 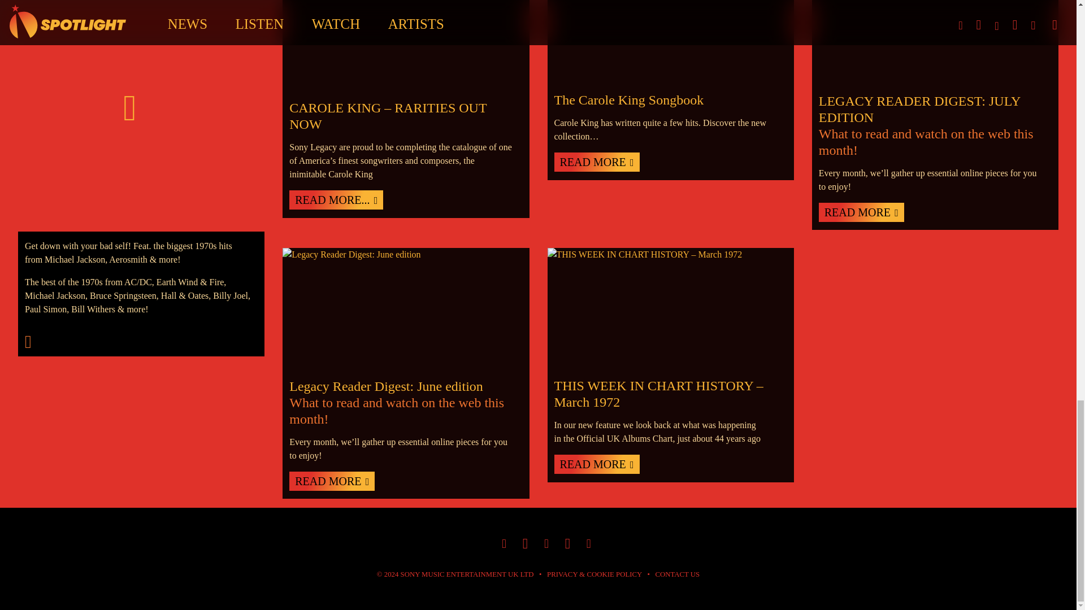 I want to click on READ MORE, so click(x=861, y=212).